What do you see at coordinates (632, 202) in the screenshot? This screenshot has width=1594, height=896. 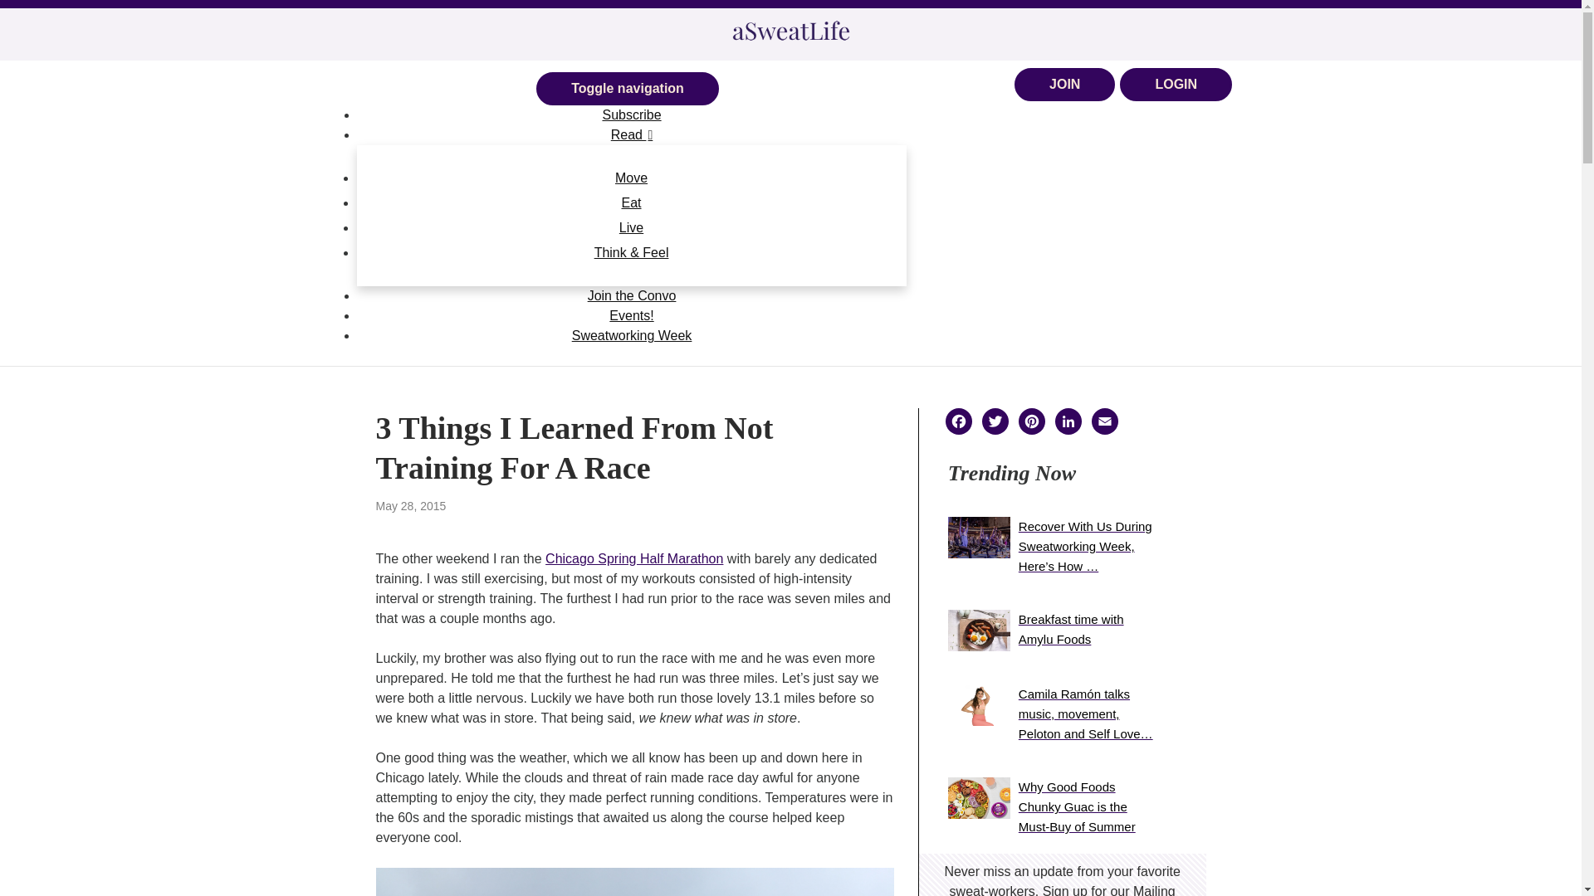 I see `Eat` at bounding box center [632, 202].